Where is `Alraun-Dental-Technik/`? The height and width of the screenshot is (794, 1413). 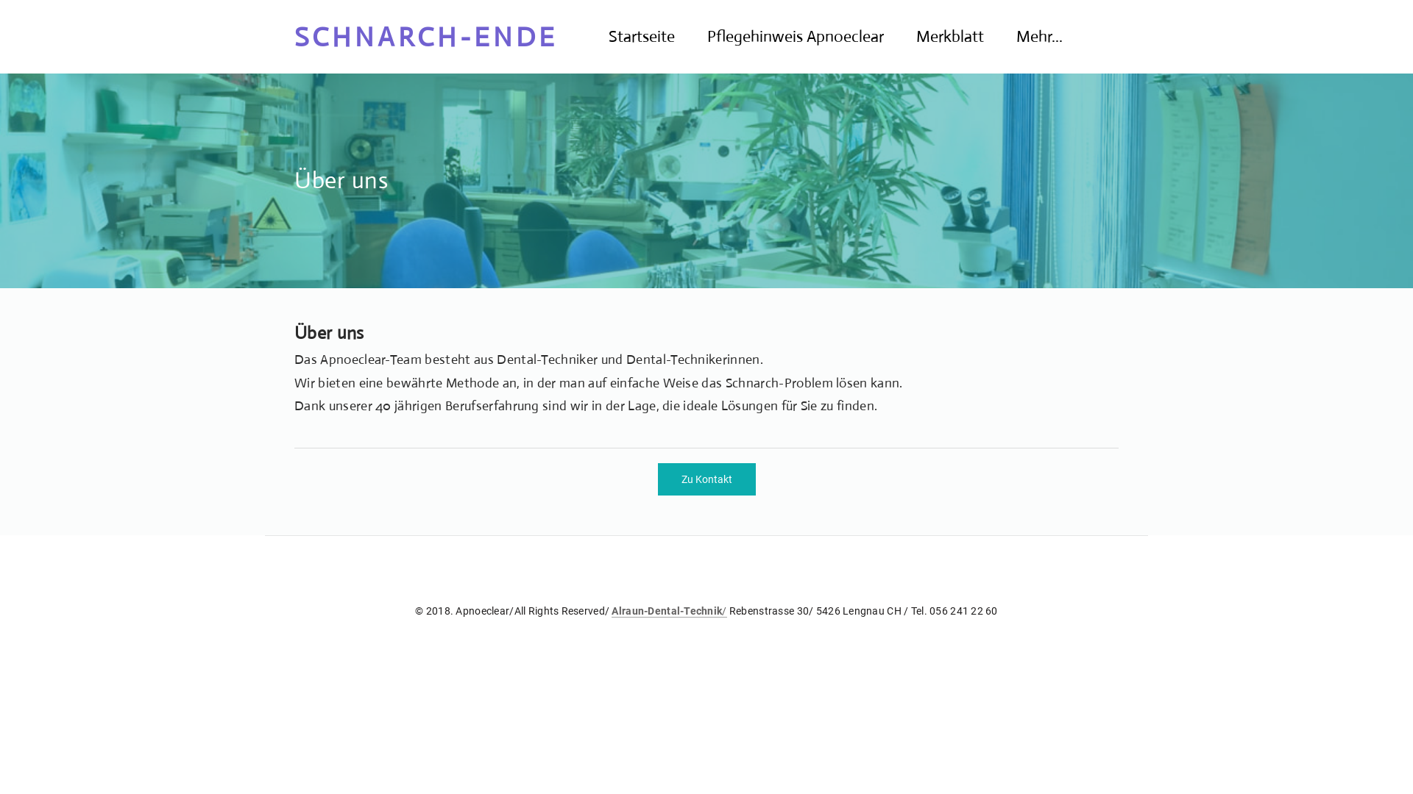
Alraun-Dental-Technik/ is located at coordinates (669, 610).